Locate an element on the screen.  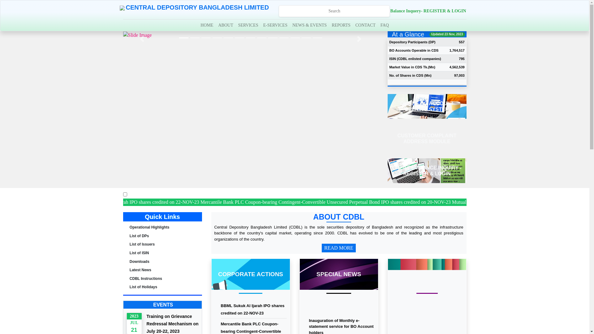
Downloads is located at coordinates (140, 262).